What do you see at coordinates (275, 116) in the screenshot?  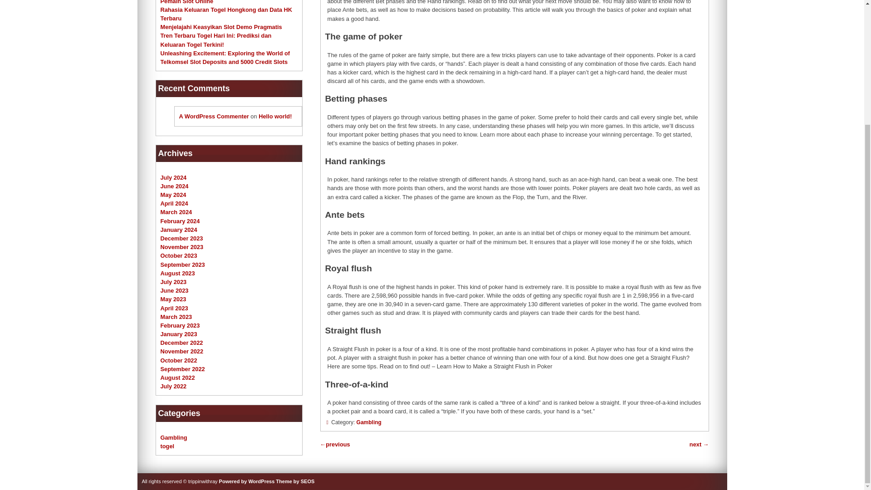 I see `Hello world!` at bounding box center [275, 116].